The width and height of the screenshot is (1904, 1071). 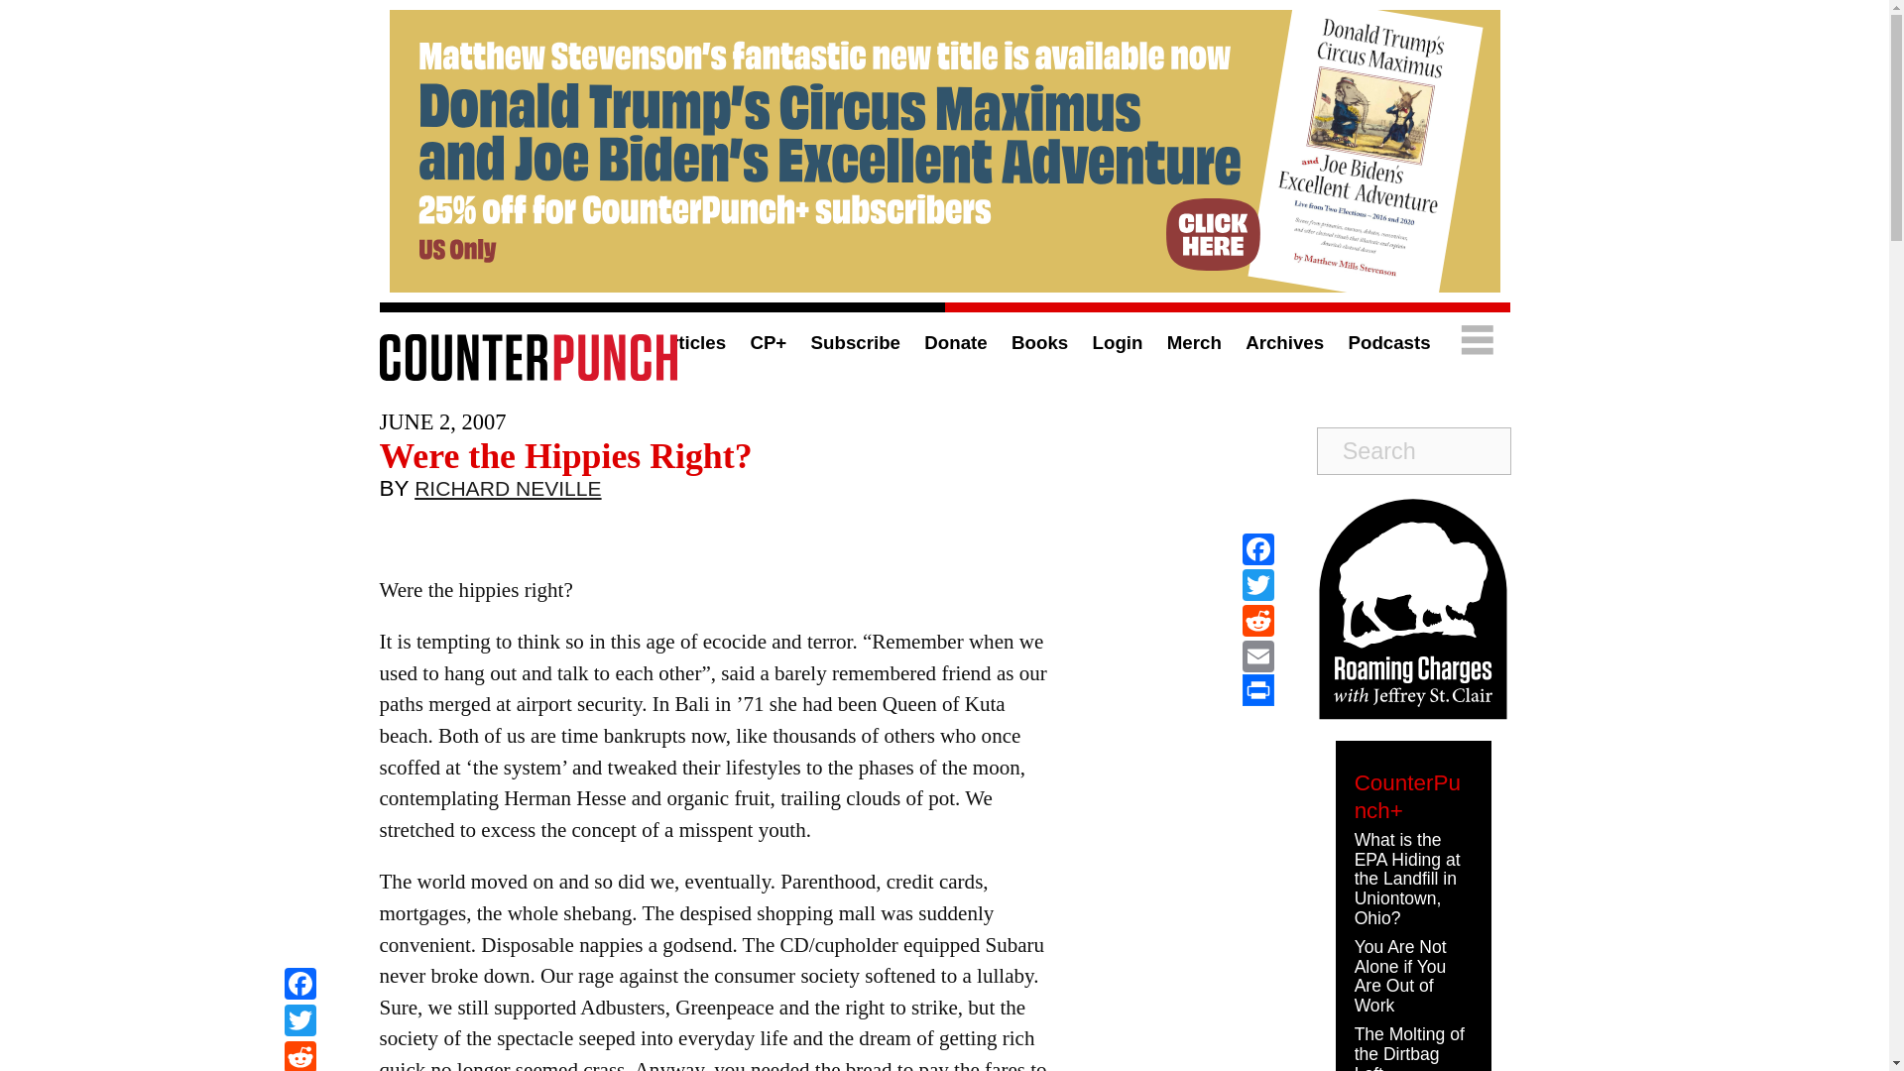 I want to click on Twitter, so click(x=299, y=1022).